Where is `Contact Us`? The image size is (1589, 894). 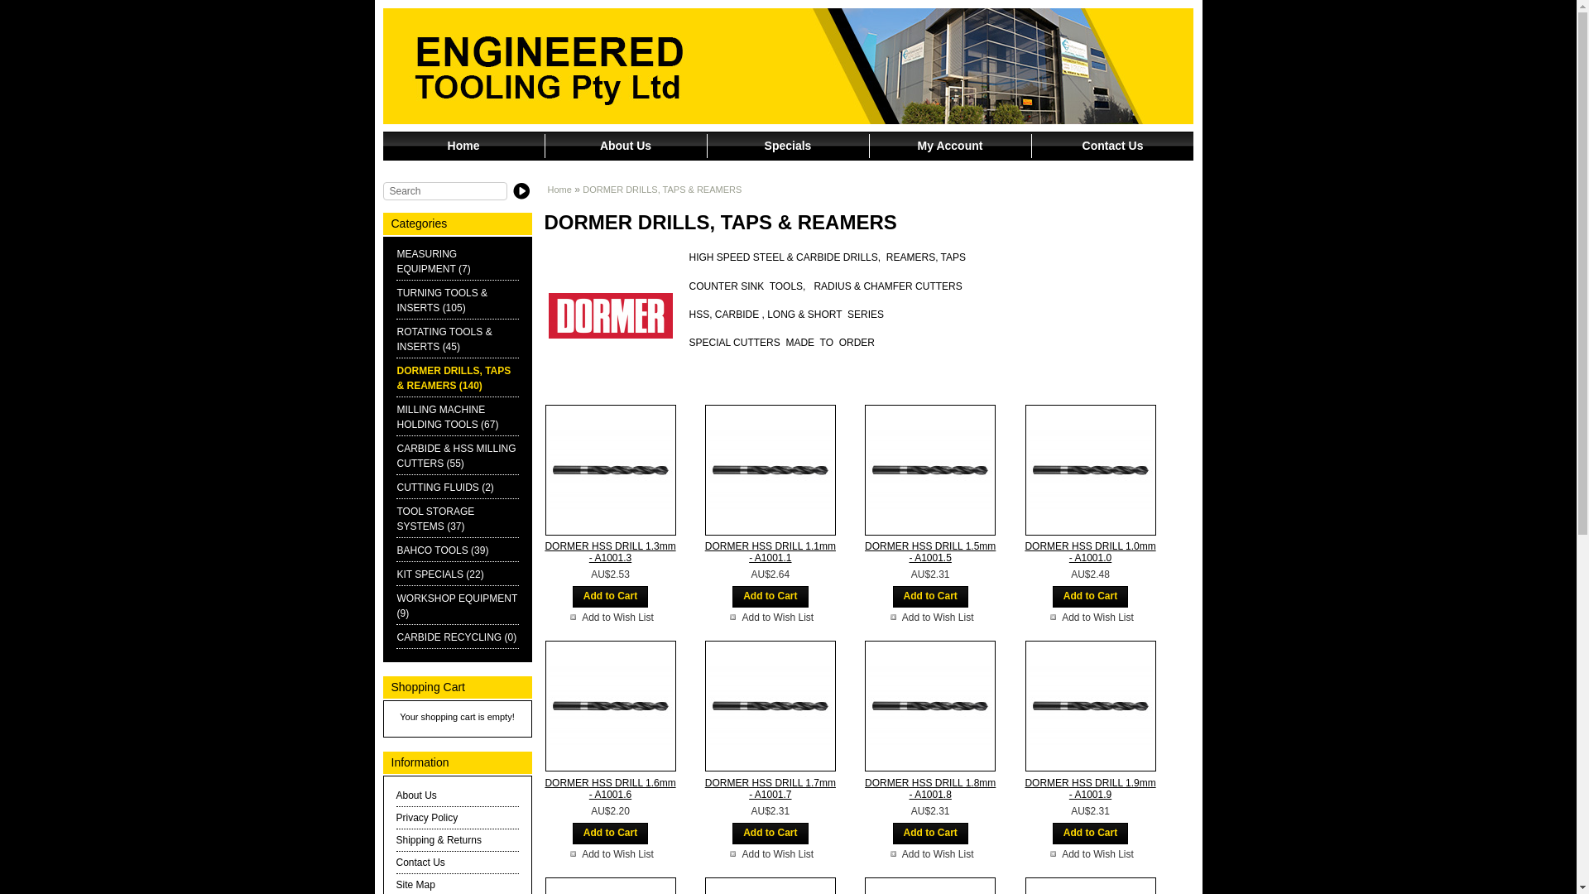
Contact Us is located at coordinates (1112, 146).